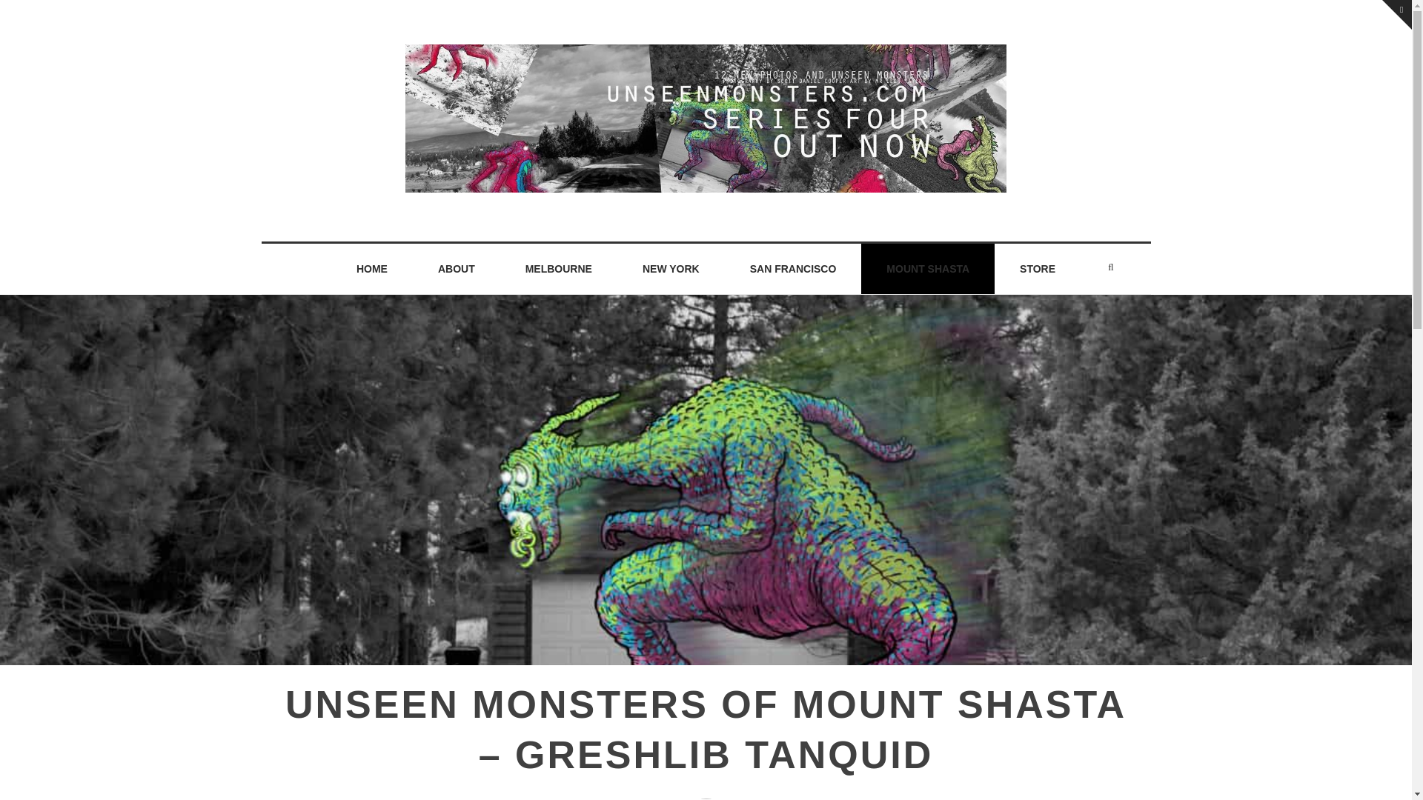  Describe the element at coordinates (372, 269) in the screenshot. I see `HOME` at that location.